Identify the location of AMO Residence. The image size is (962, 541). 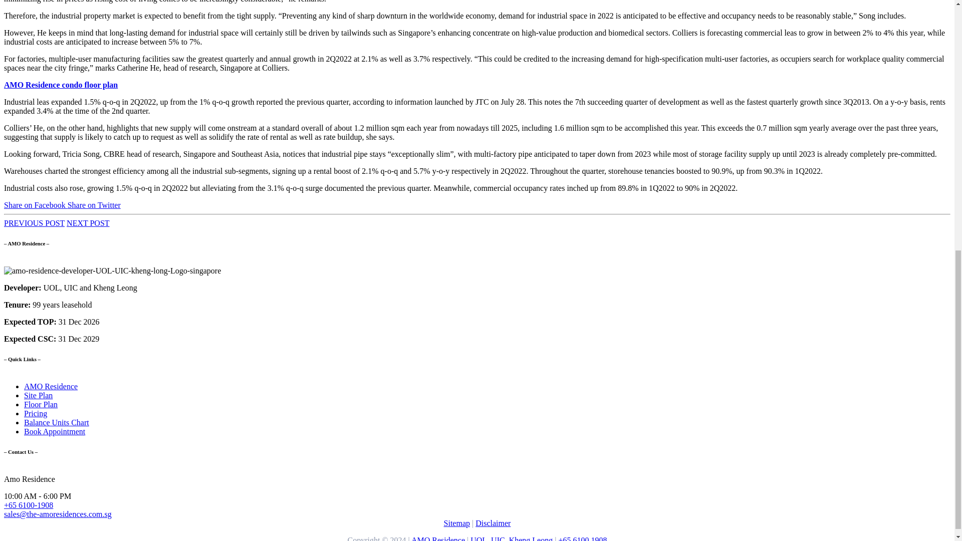
(51, 386).